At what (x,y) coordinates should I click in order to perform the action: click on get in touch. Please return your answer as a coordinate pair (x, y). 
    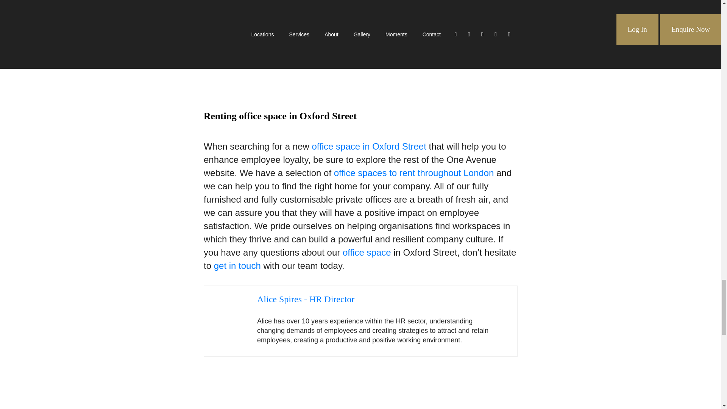
    Looking at the image, I should click on (237, 265).